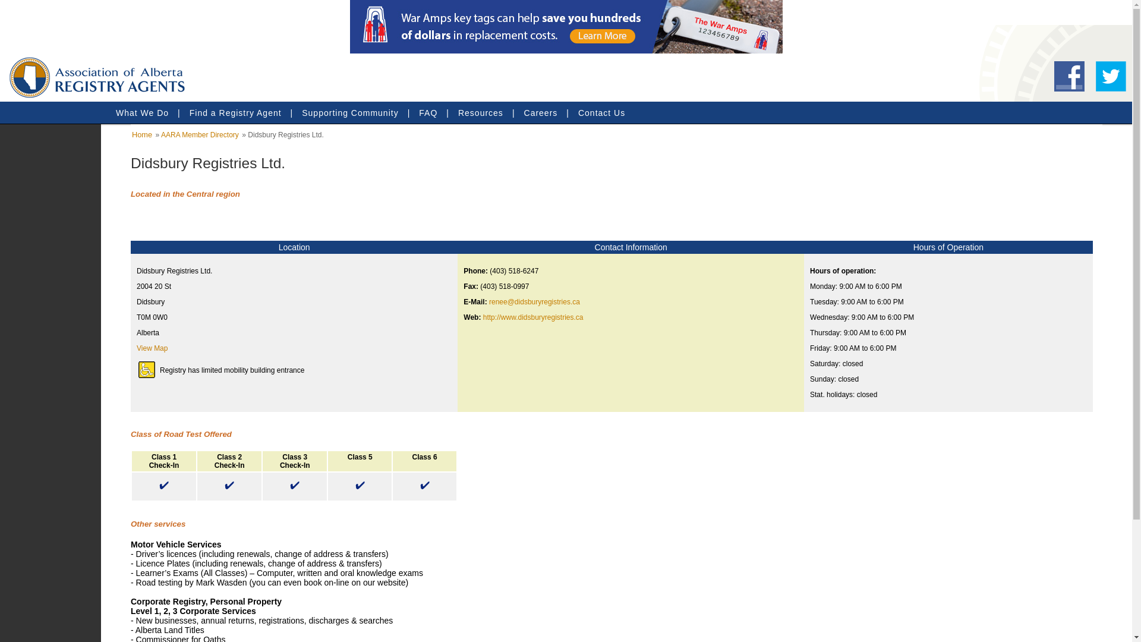  I want to click on Careers, so click(541, 113).